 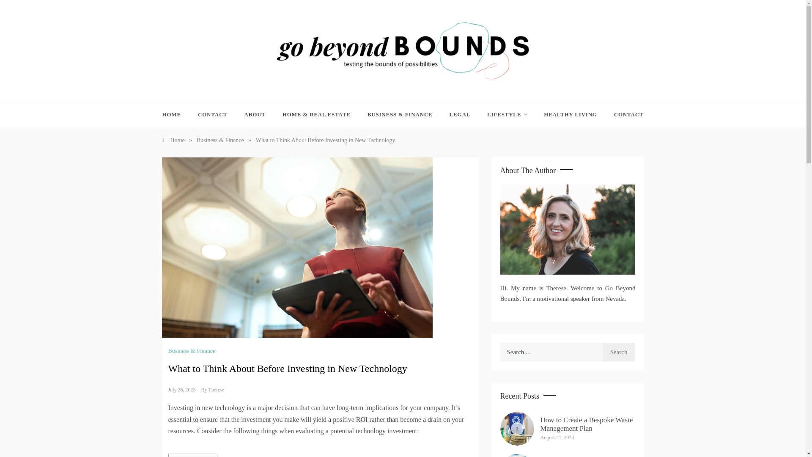 What do you see at coordinates (345, 88) in the screenshot?
I see `GO BEYOND BOUNDS` at bounding box center [345, 88].